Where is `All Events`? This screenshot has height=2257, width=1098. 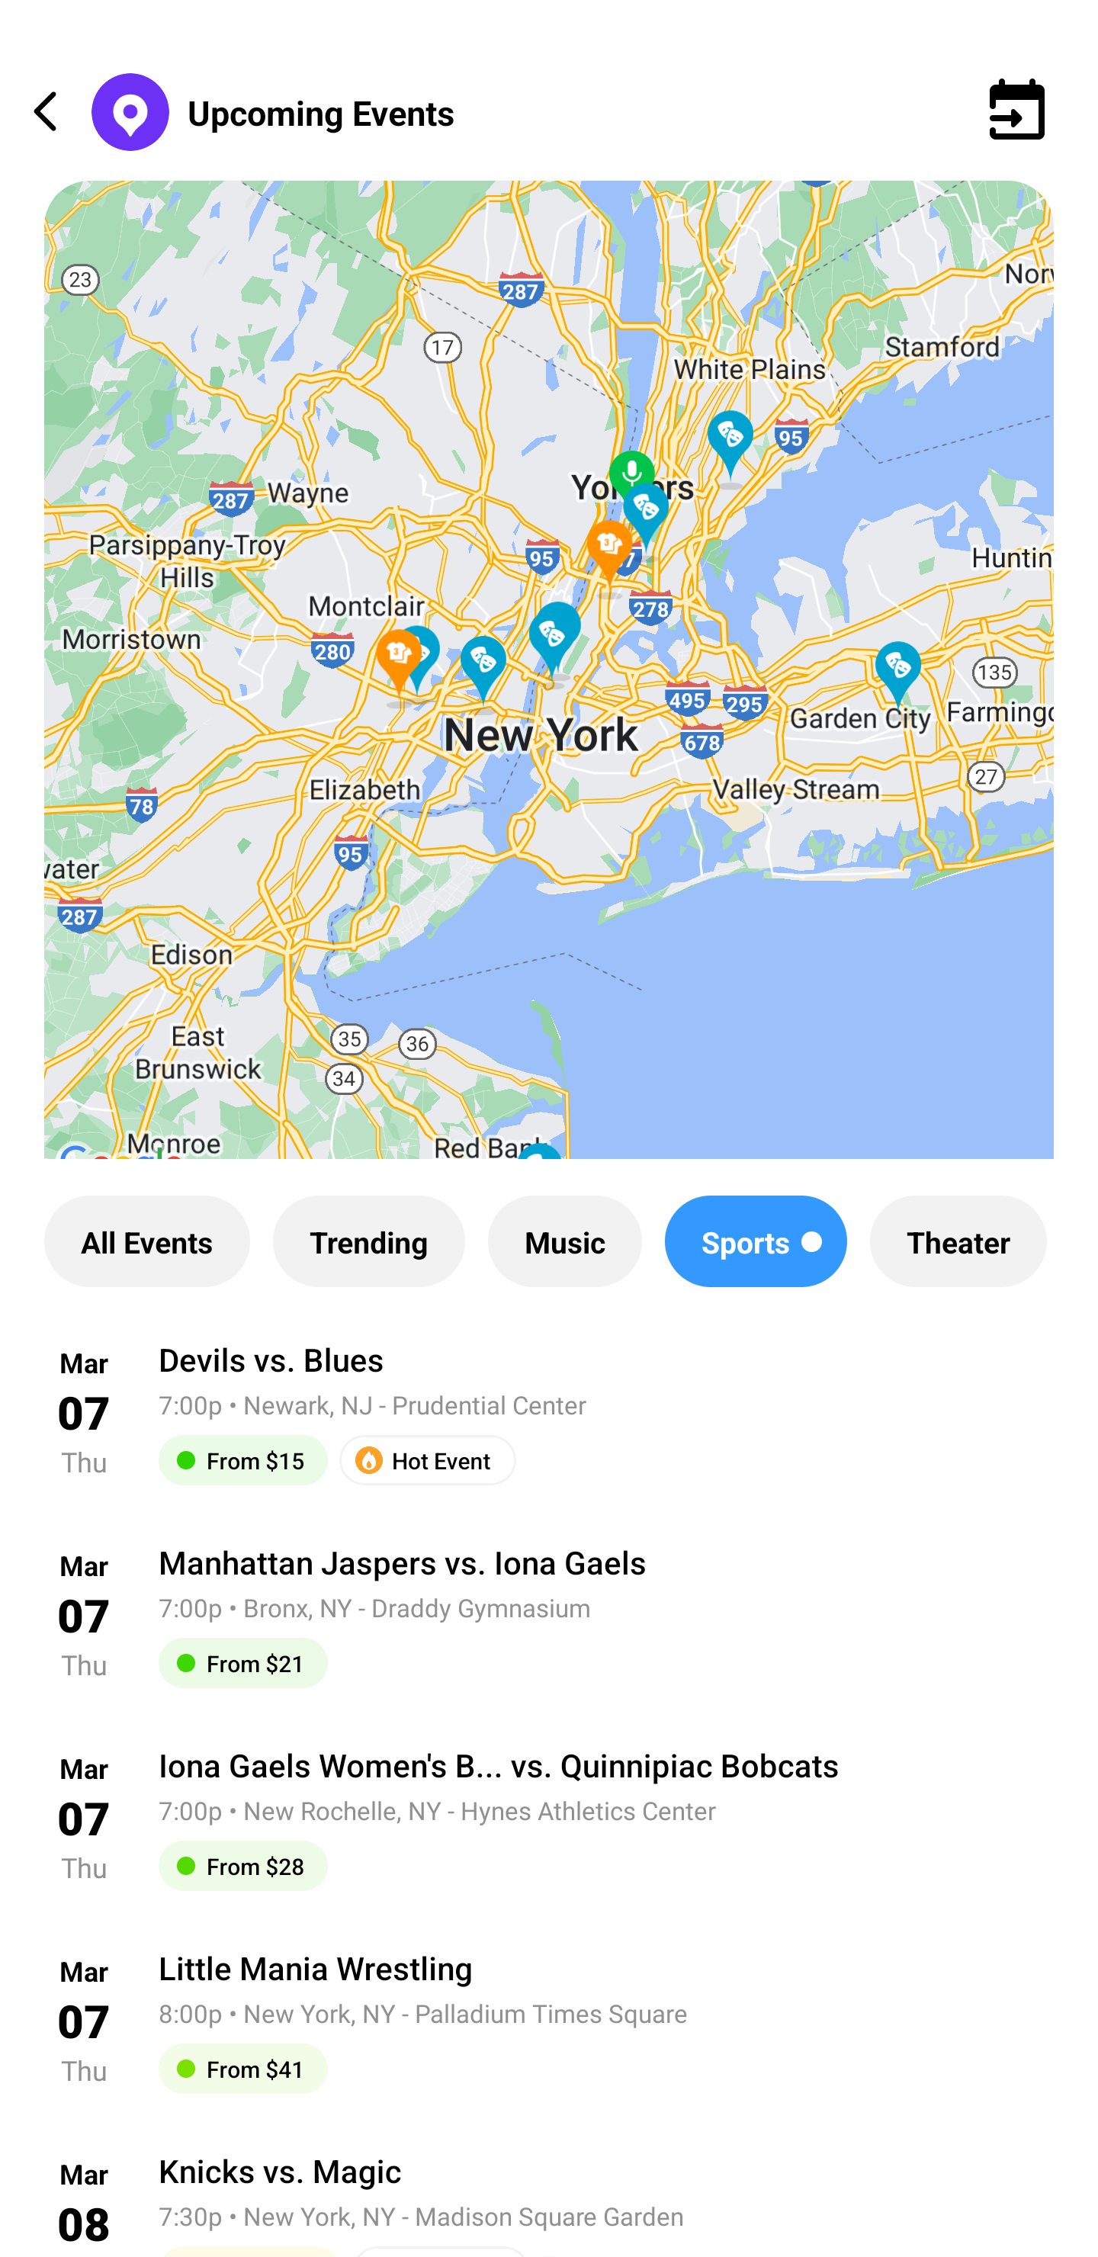
All Events is located at coordinates (146, 1241).